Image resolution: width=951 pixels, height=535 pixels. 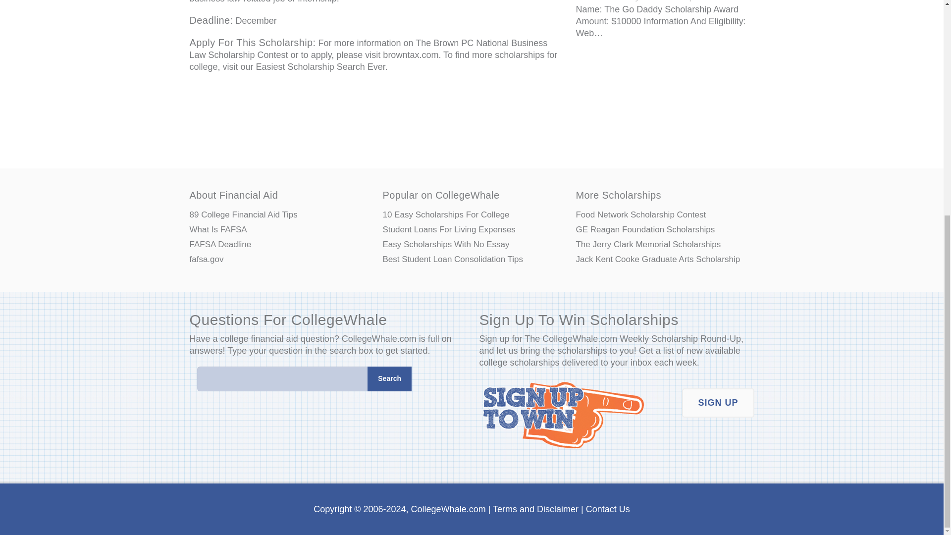 What do you see at coordinates (278, 259) in the screenshot?
I see `fafsa.gov` at bounding box center [278, 259].